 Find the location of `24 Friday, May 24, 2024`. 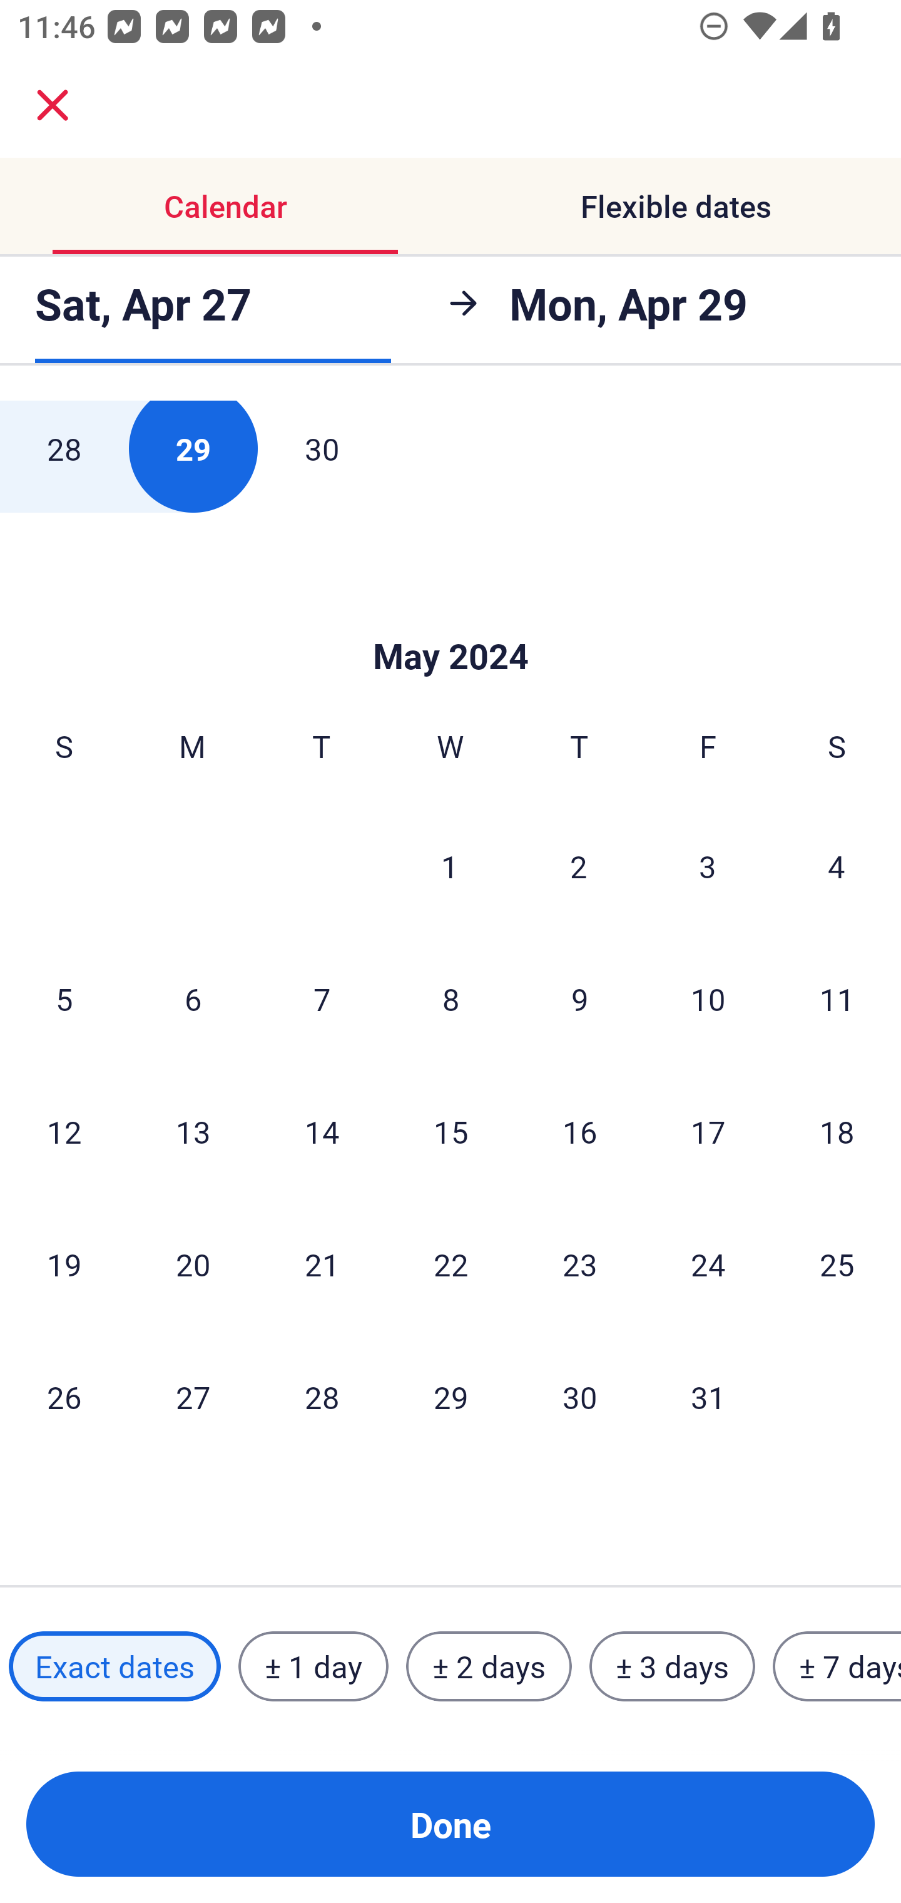

24 Friday, May 24, 2024 is located at coordinates (708, 1264).